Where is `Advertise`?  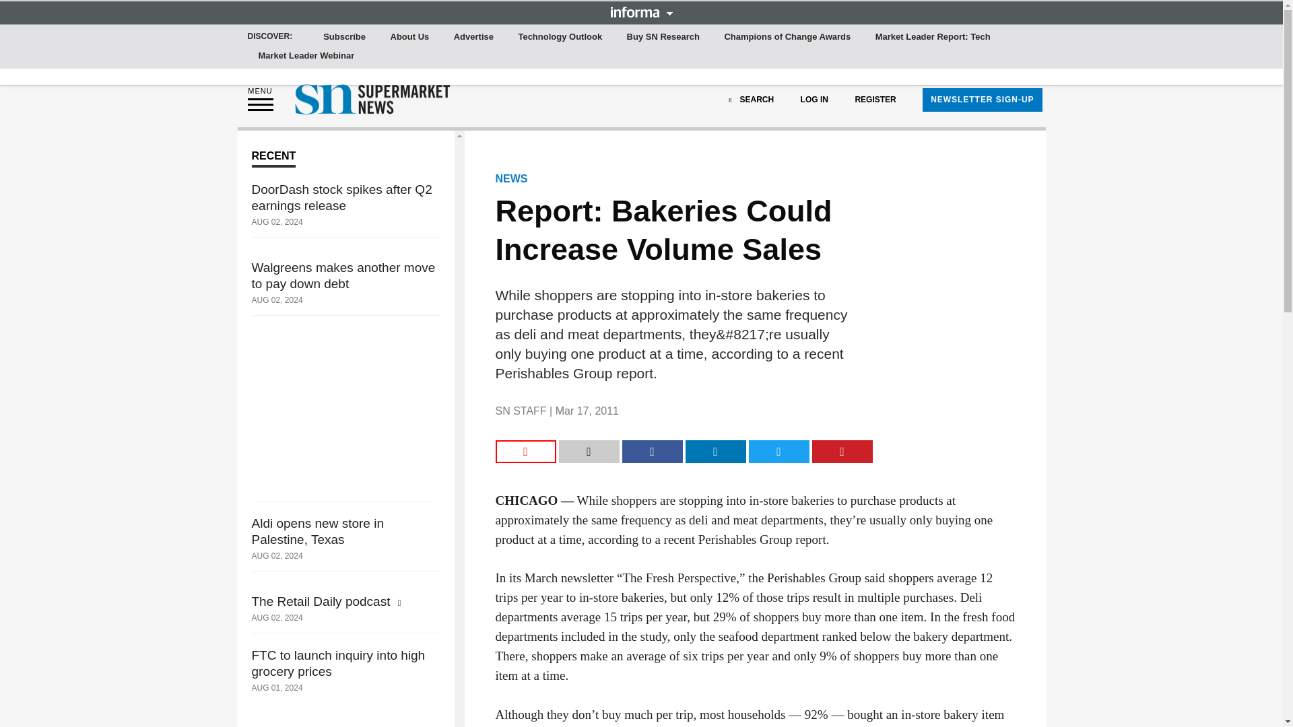 Advertise is located at coordinates (474, 37).